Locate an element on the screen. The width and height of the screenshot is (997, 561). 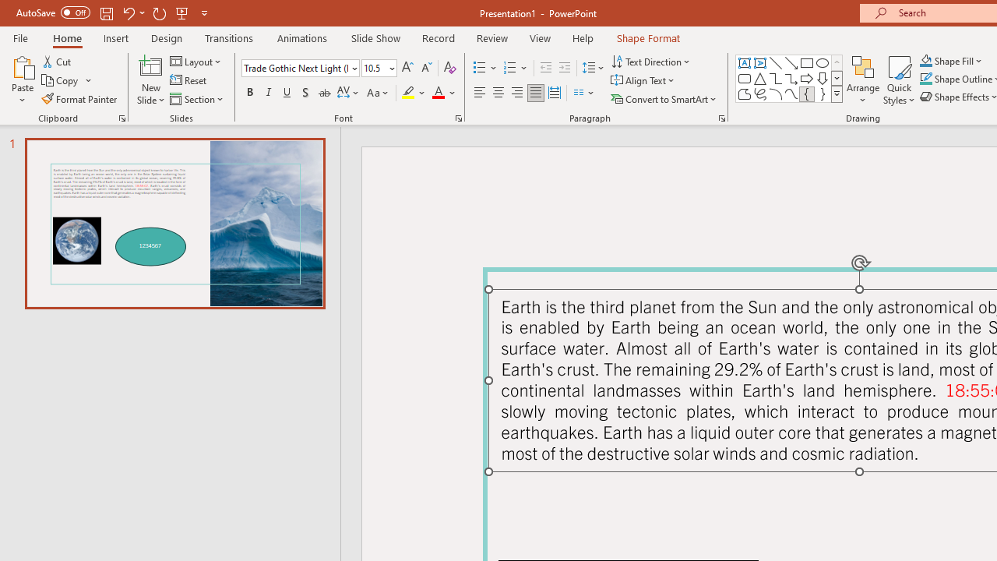
Freeform: Scribble is located at coordinates (760, 93).